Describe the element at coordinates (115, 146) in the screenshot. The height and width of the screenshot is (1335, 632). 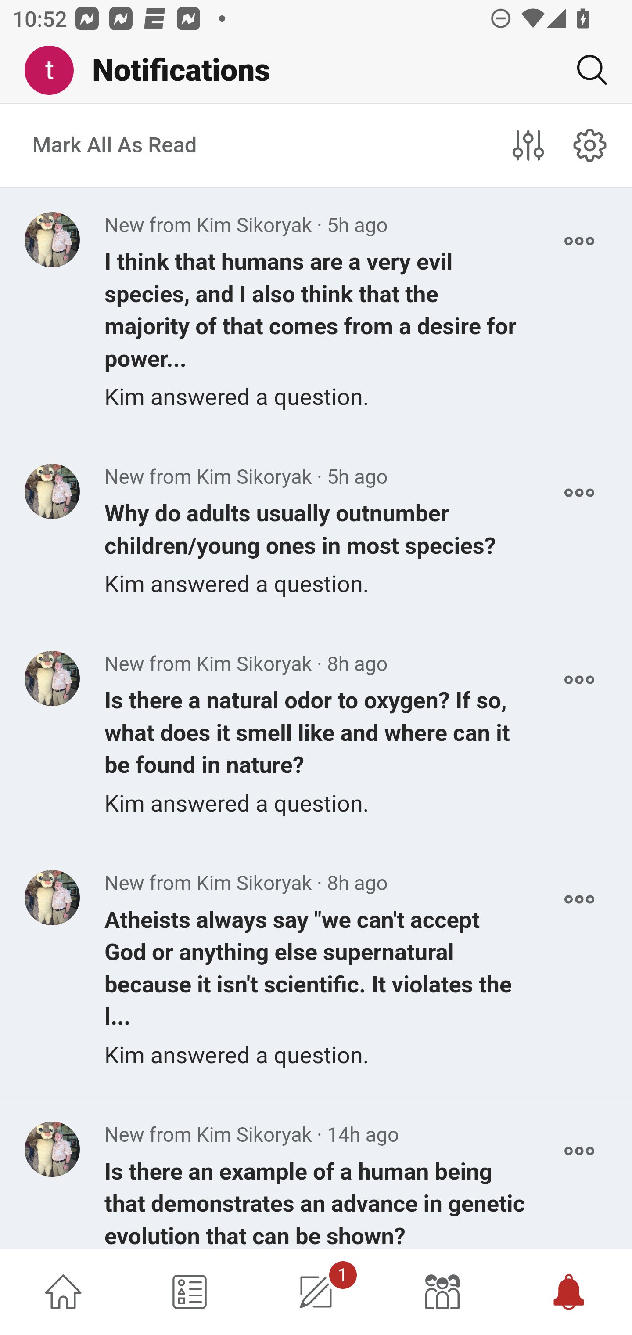
I see `Mark All As Read` at that location.